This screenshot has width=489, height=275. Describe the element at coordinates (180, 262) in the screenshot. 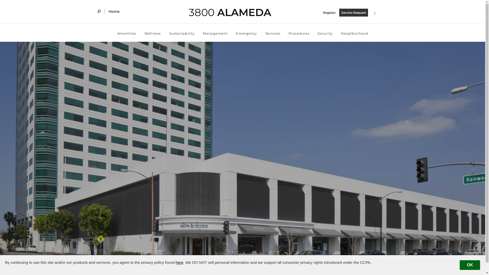

I see `here` at that location.